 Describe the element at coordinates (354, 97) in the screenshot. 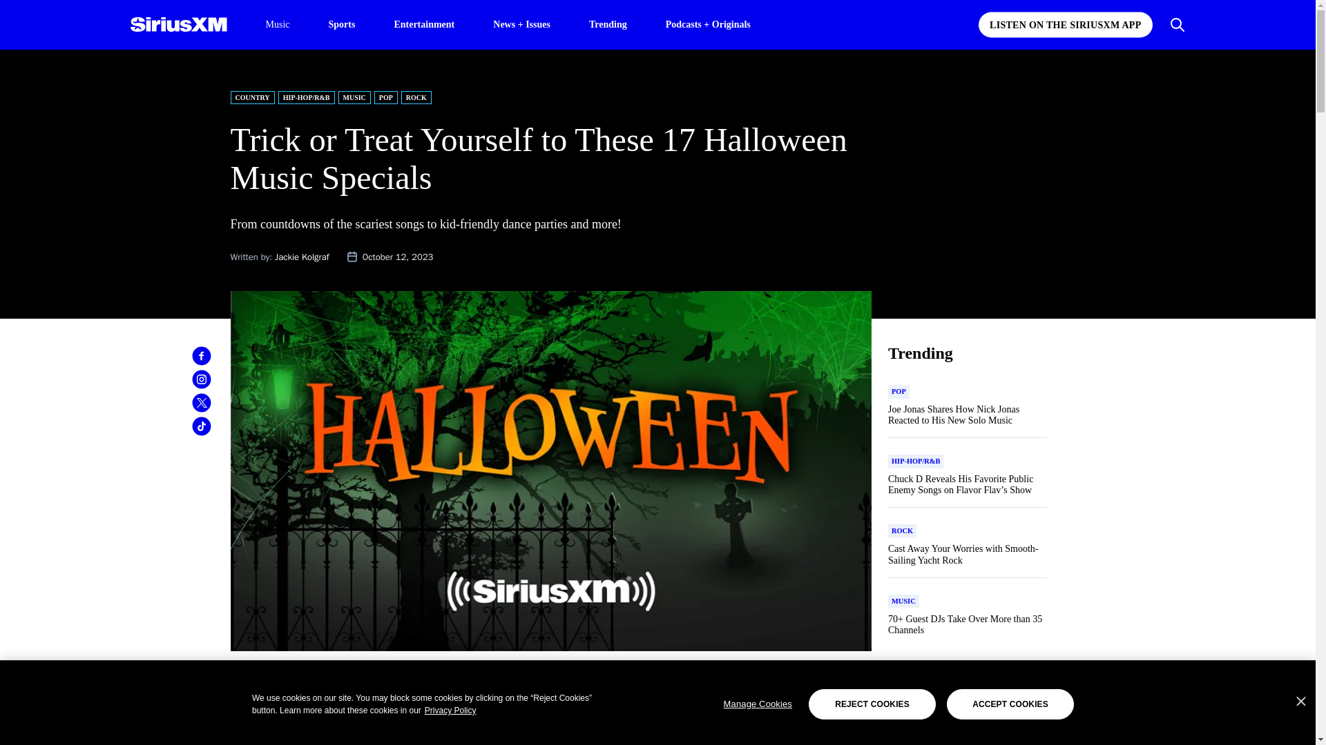

I see `MUSIC` at that location.